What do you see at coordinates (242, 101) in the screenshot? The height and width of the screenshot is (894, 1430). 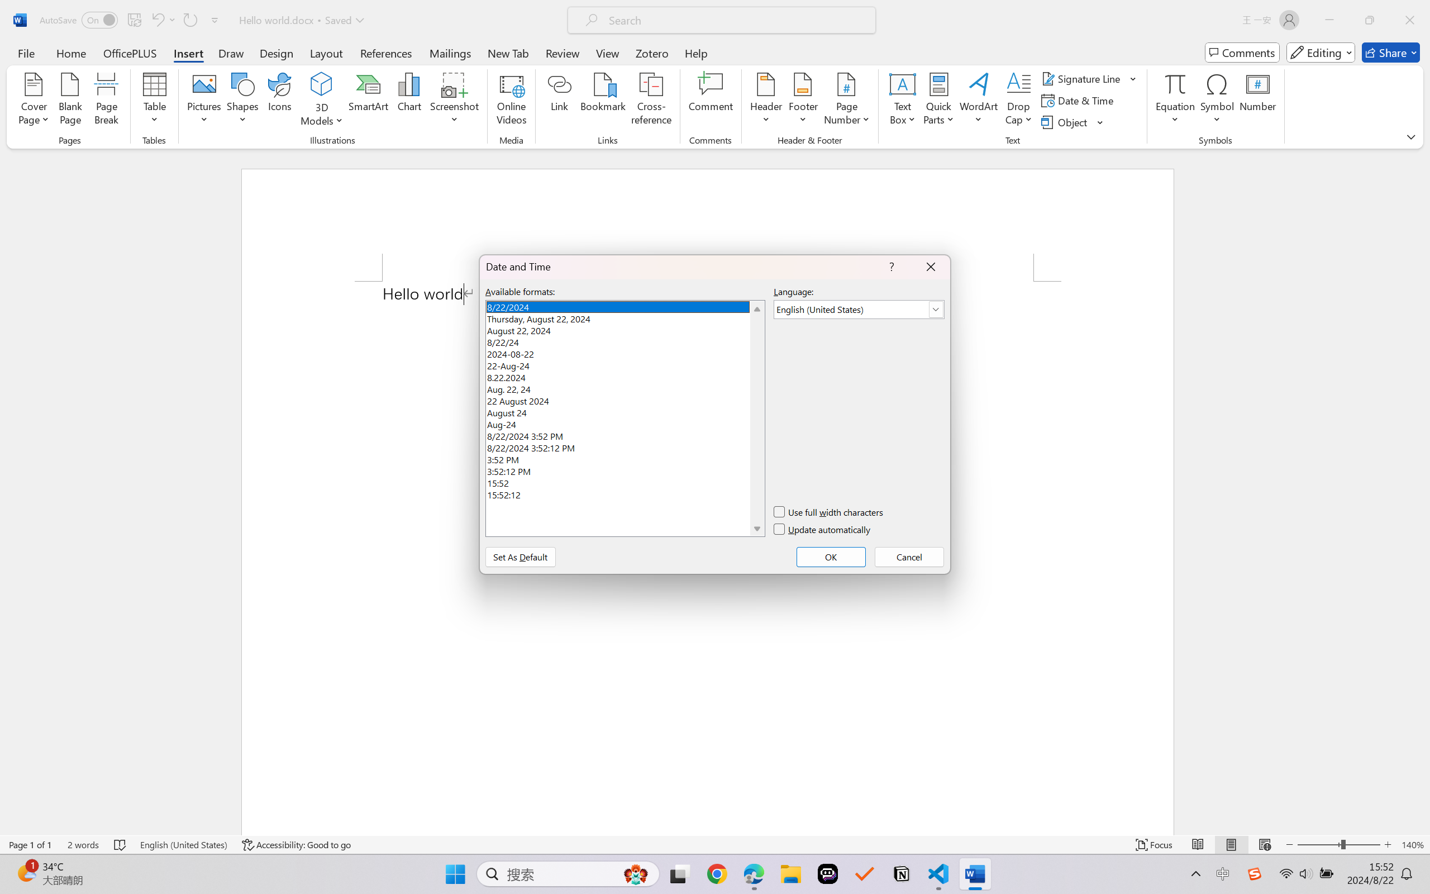 I see `Shapes` at bounding box center [242, 101].